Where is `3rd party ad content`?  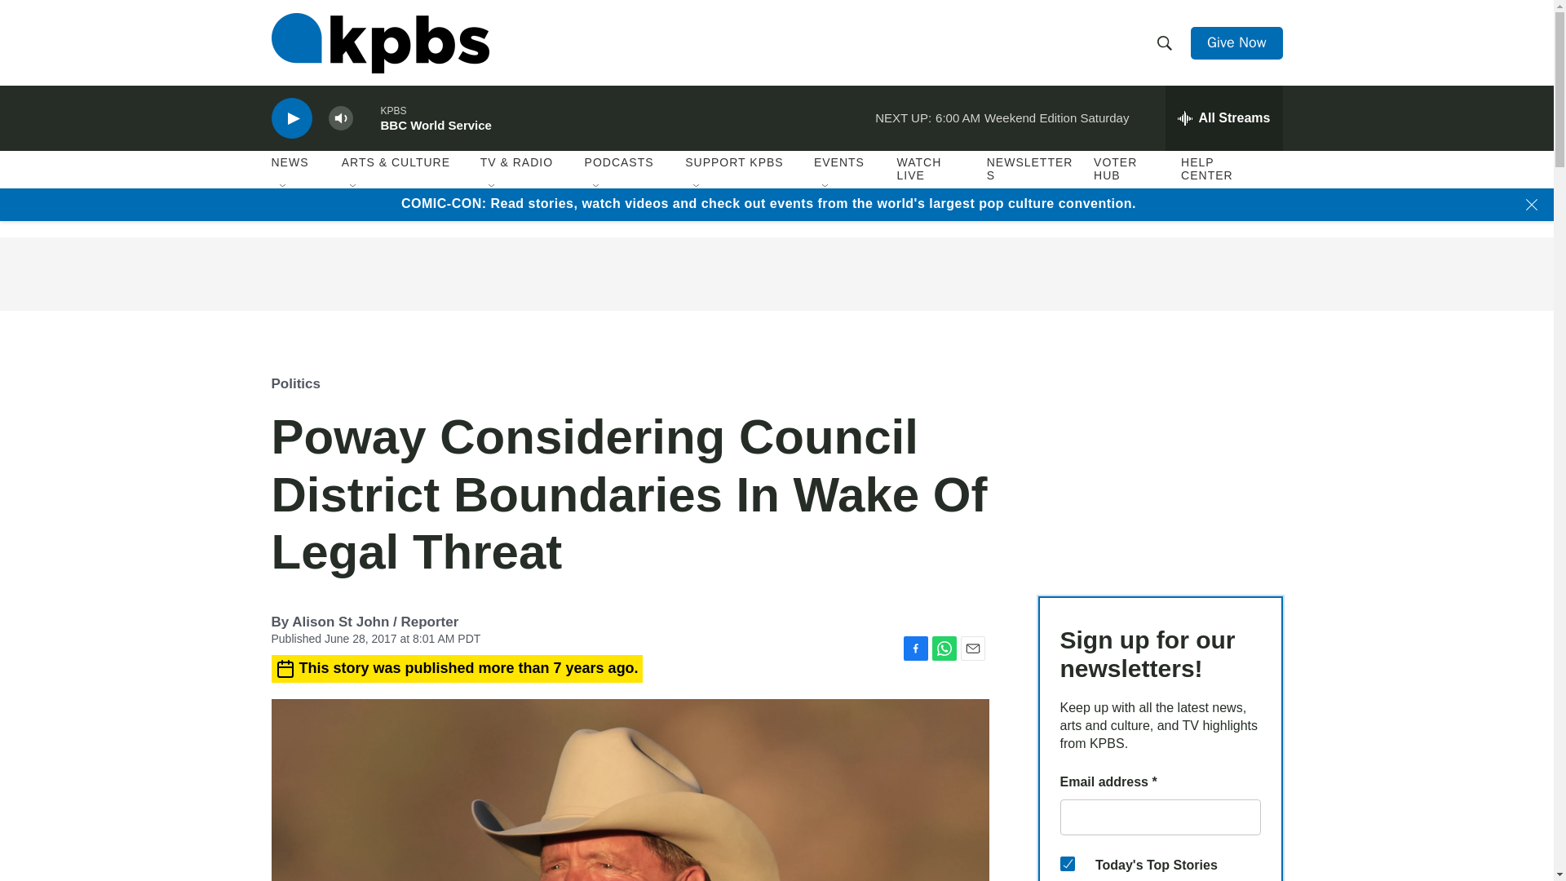 3rd party ad content is located at coordinates (1160, 462).